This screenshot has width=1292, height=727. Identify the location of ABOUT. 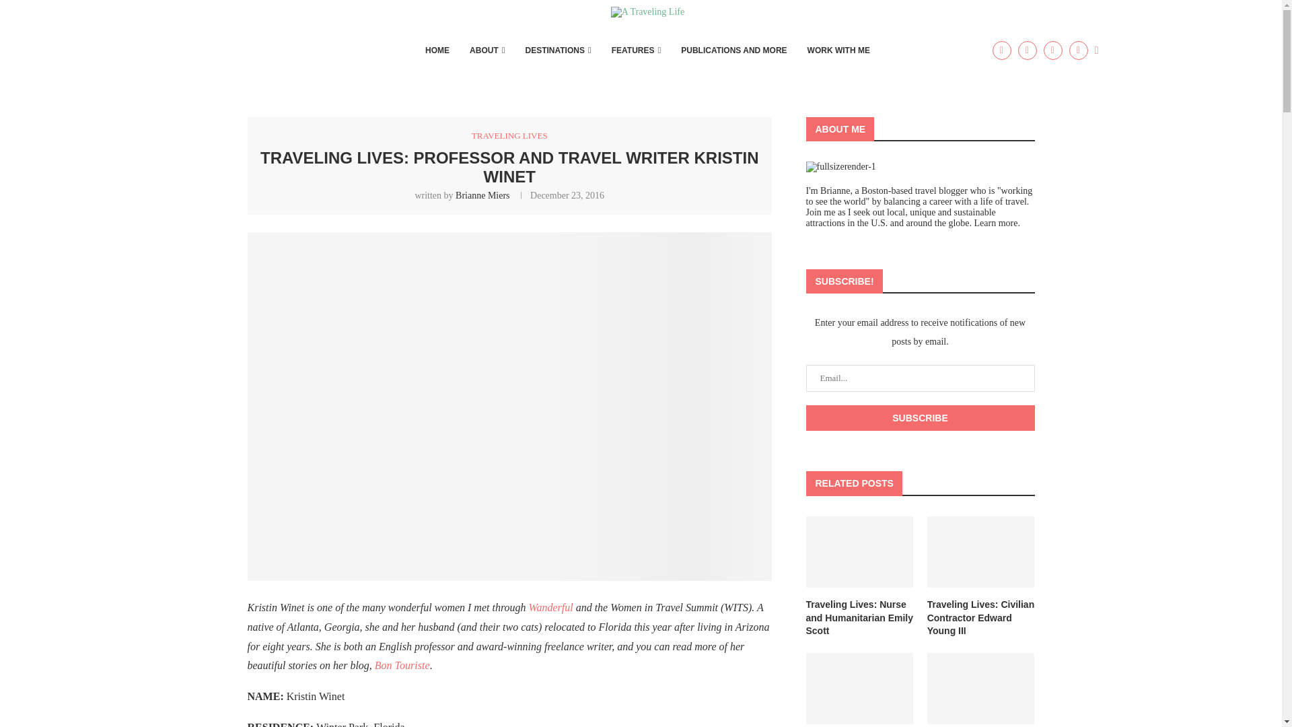
(487, 50).